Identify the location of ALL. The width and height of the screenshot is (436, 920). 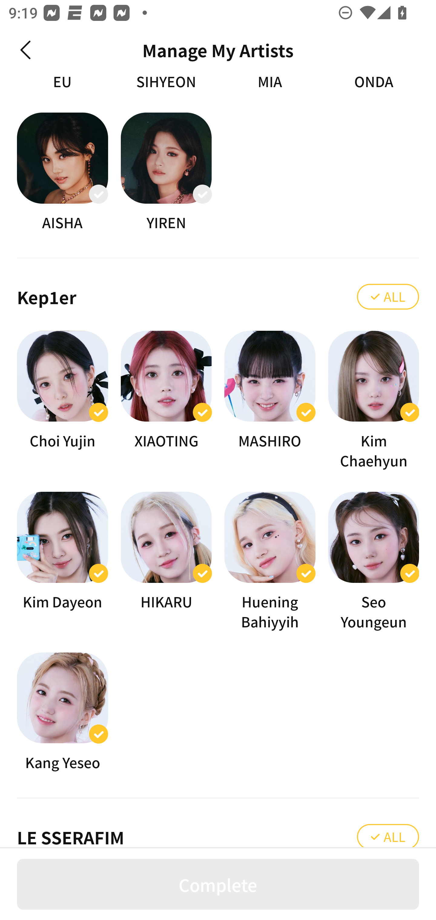
(388, 836).